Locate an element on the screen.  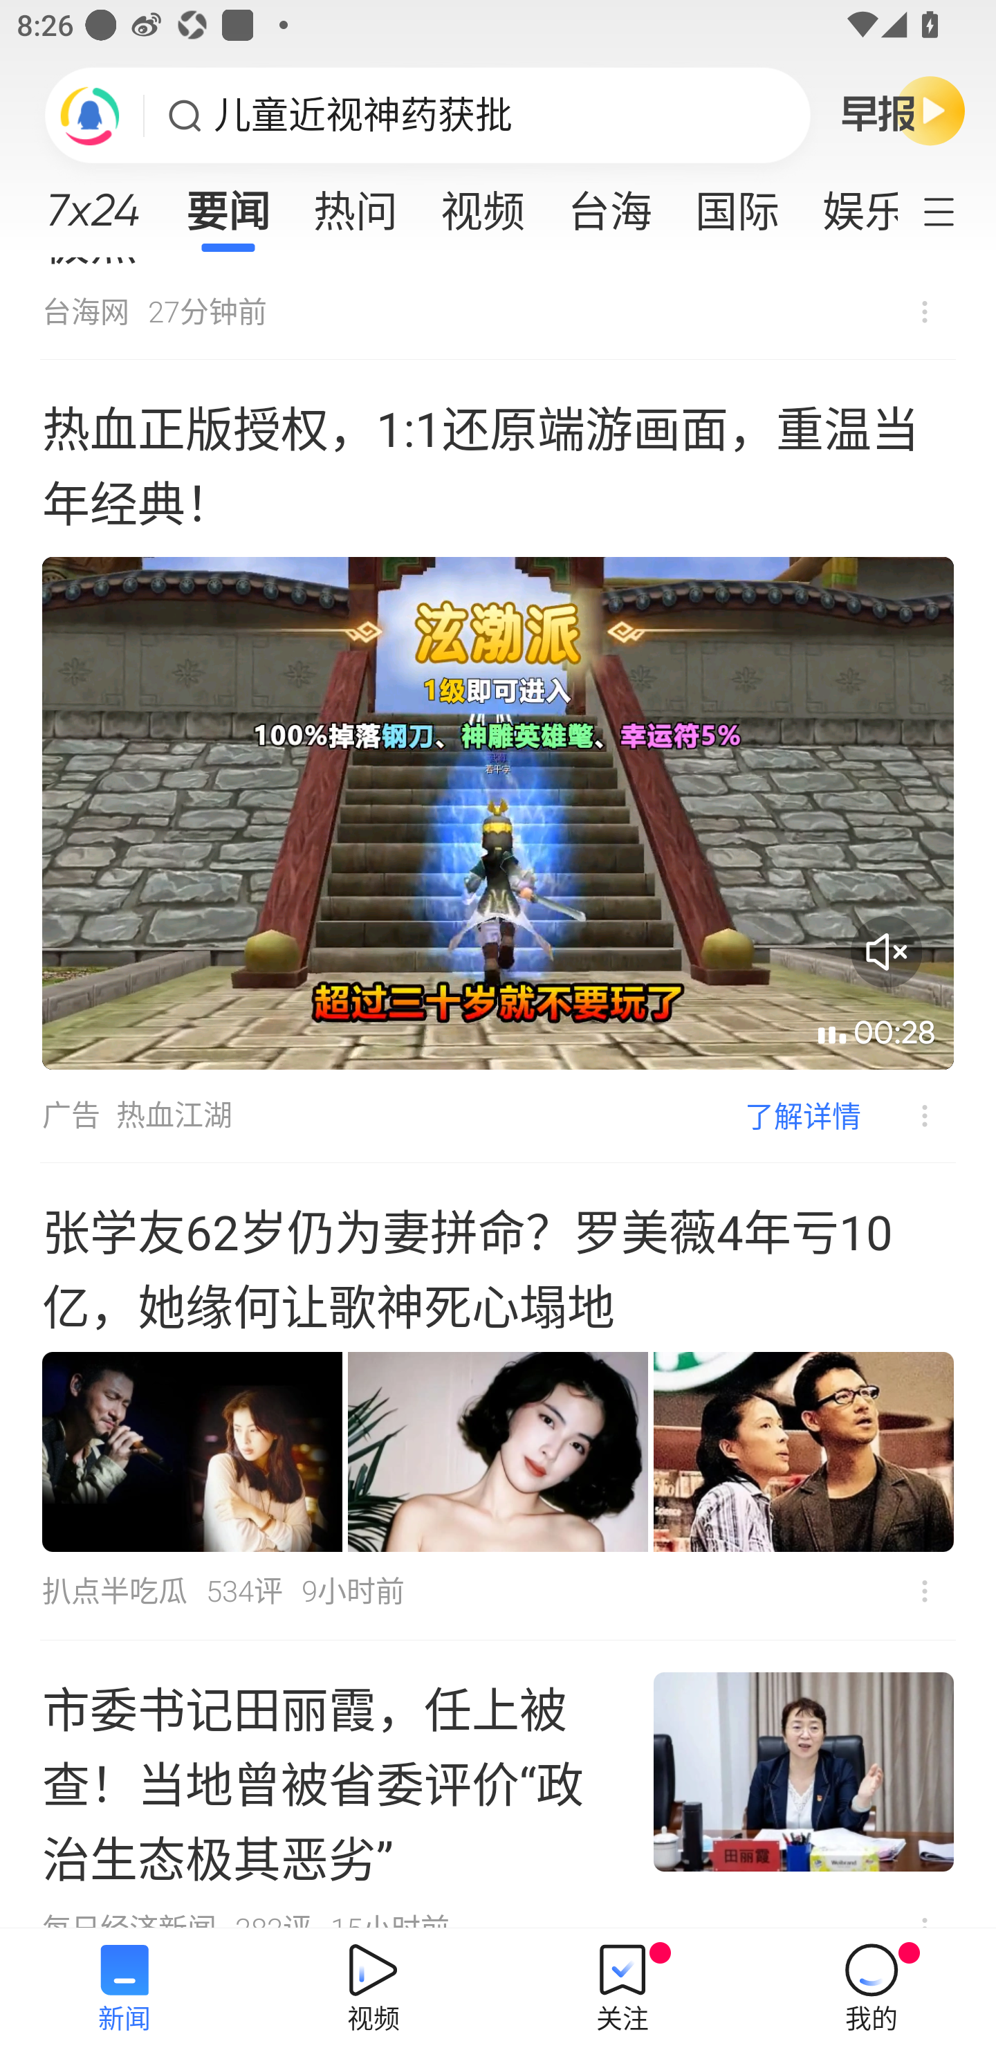
00:28 音量开关 is located at coordinates (498, 813).